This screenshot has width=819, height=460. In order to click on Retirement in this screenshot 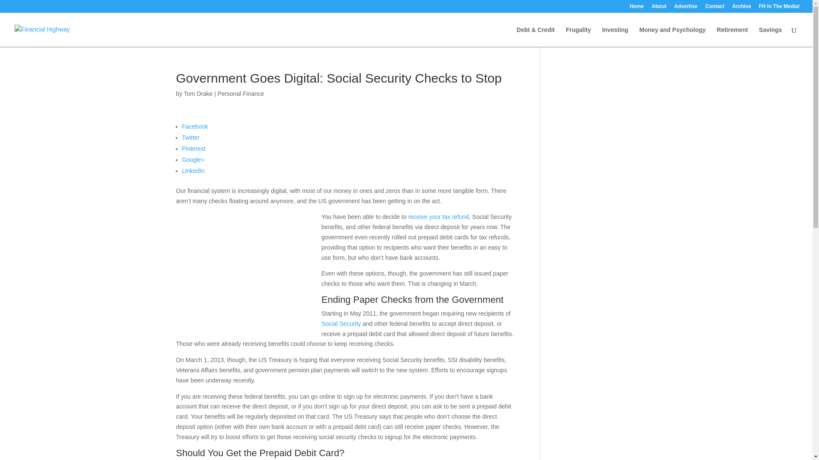, I will do `click(732, 37)`.